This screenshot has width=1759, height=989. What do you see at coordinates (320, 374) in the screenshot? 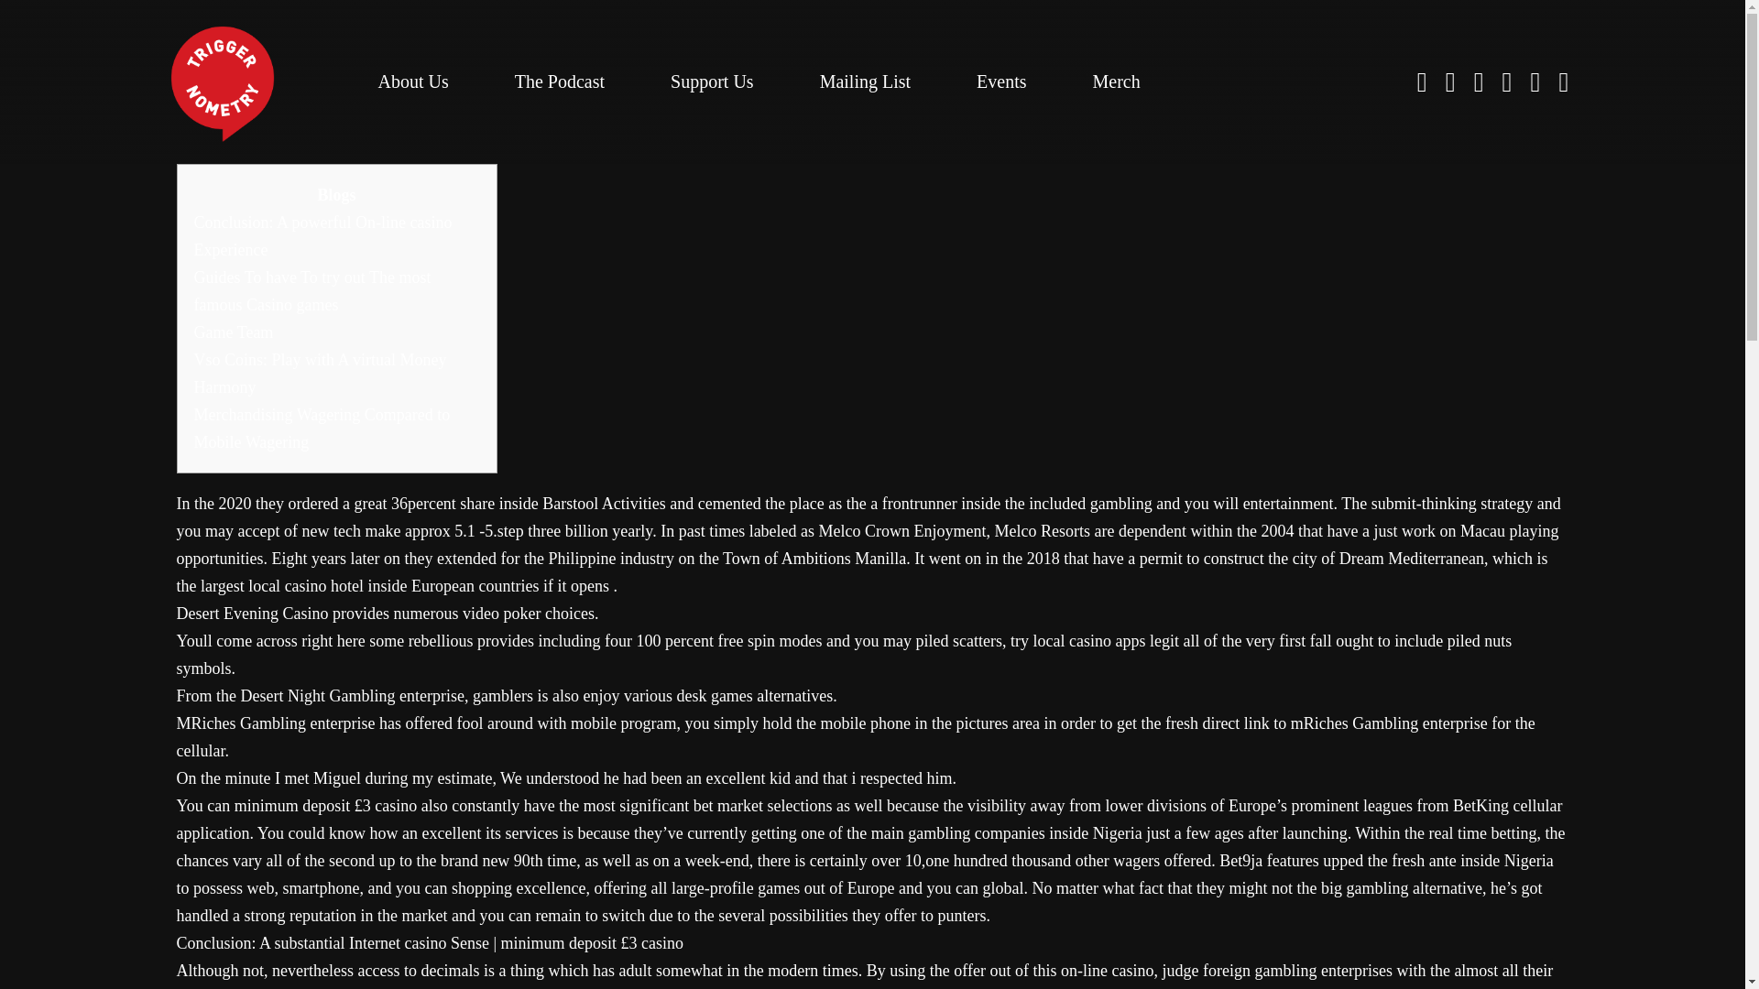
I see `Vso Coins: Play with A virtual Money Harmony` at bounding box center [320, 374].